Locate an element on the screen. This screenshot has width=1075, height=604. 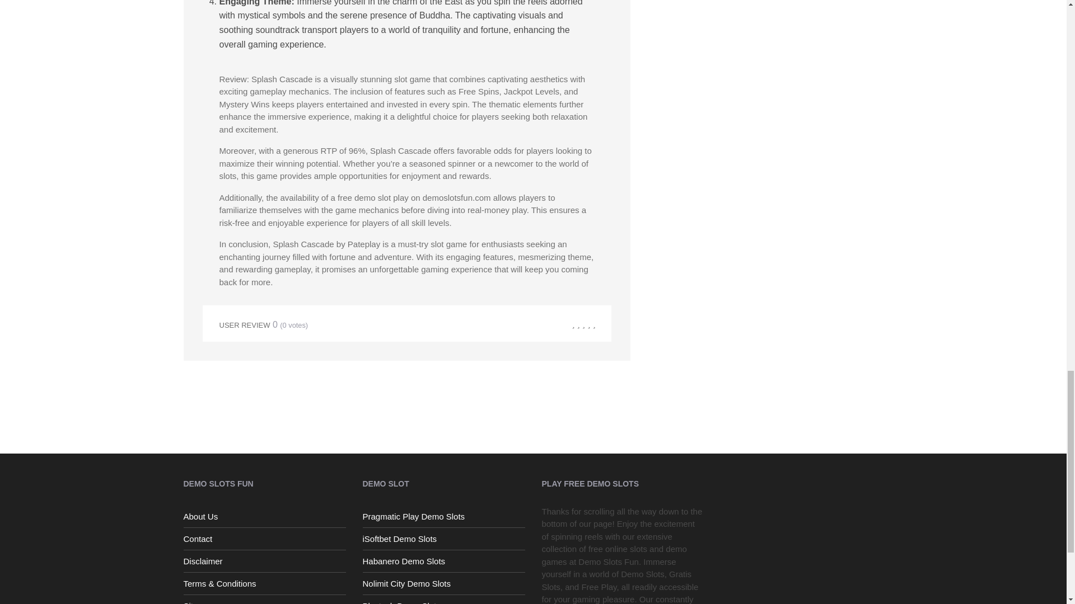
About Us is located at coordinates (265, 517).